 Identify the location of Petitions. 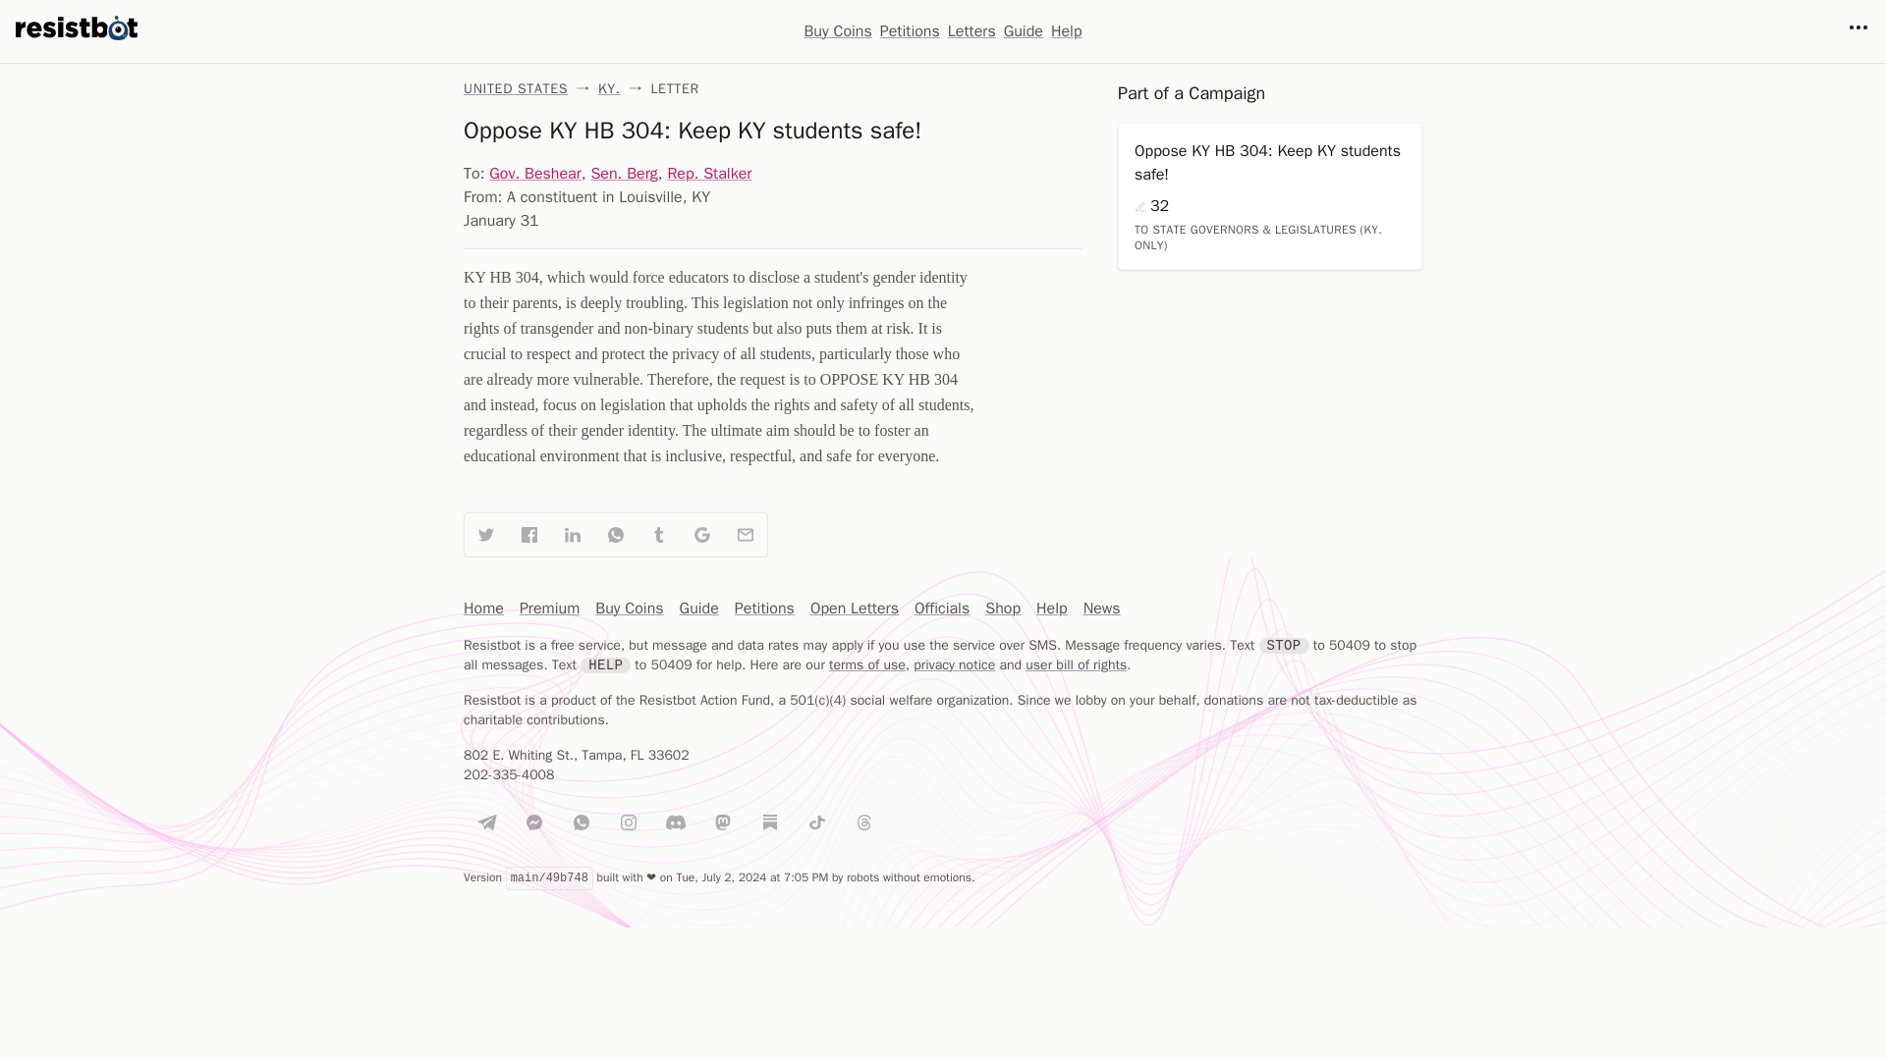
(910, 31).